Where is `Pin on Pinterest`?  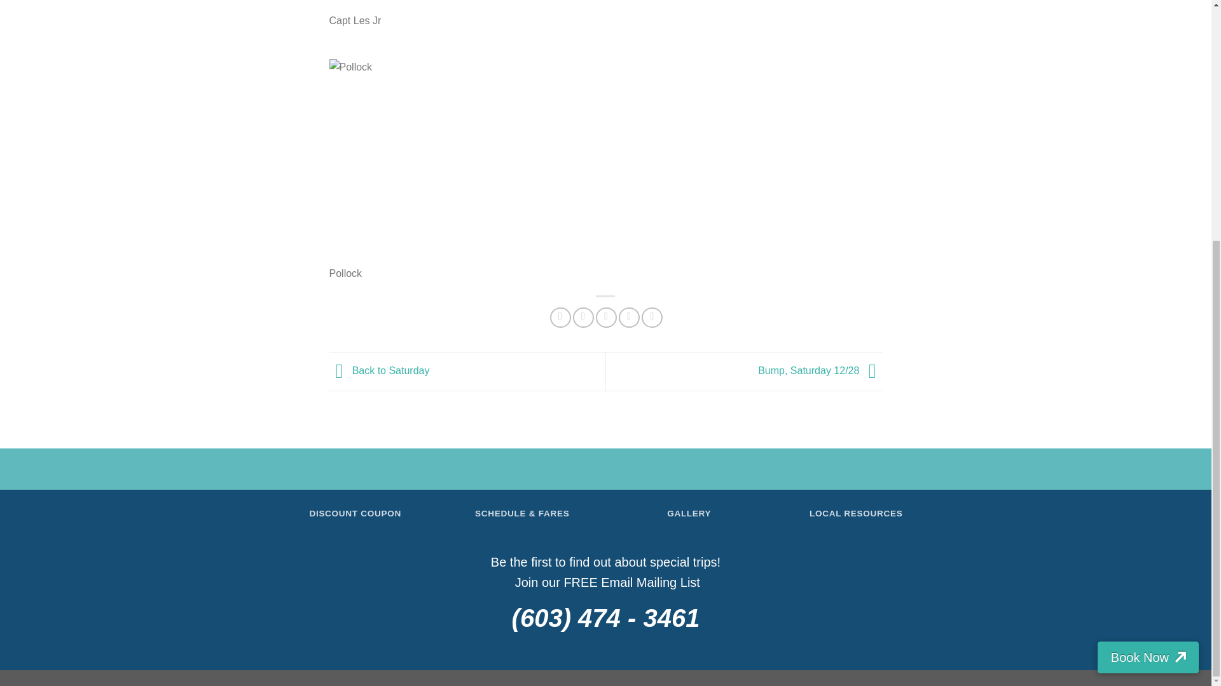
Pin on Pinterest is located at coordinates (630, 318).